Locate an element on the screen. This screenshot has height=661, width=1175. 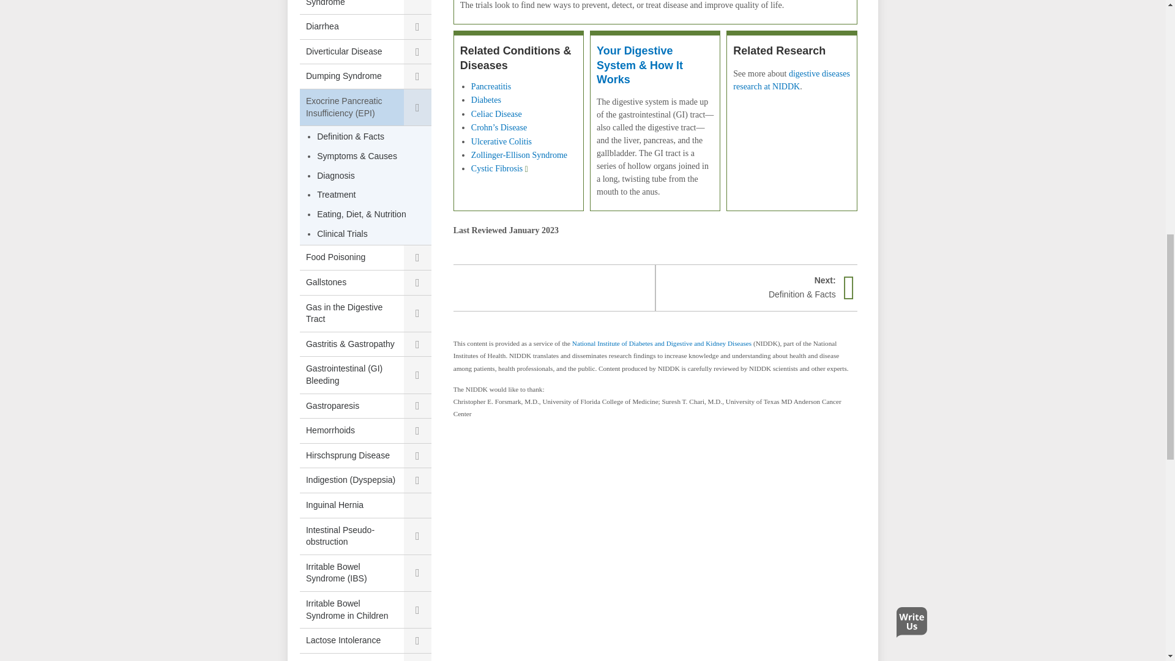
Show child pages for "Cyclic Vomiting Syndrome" is located at coordinates (417, 7).